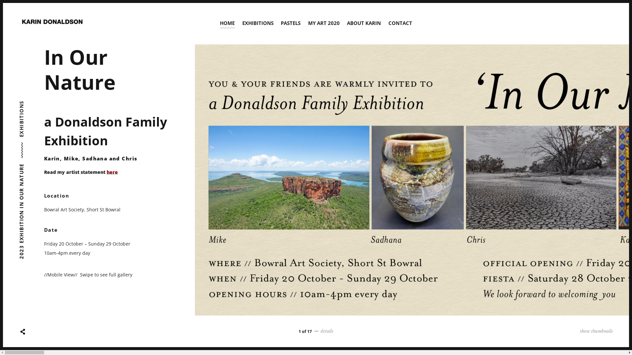 Image resolution: width=632 pixels, height=355 pixels. Describe the element at coordinates (36, 104) in the screenshot. I see `EXHIBITIONS` at that location.